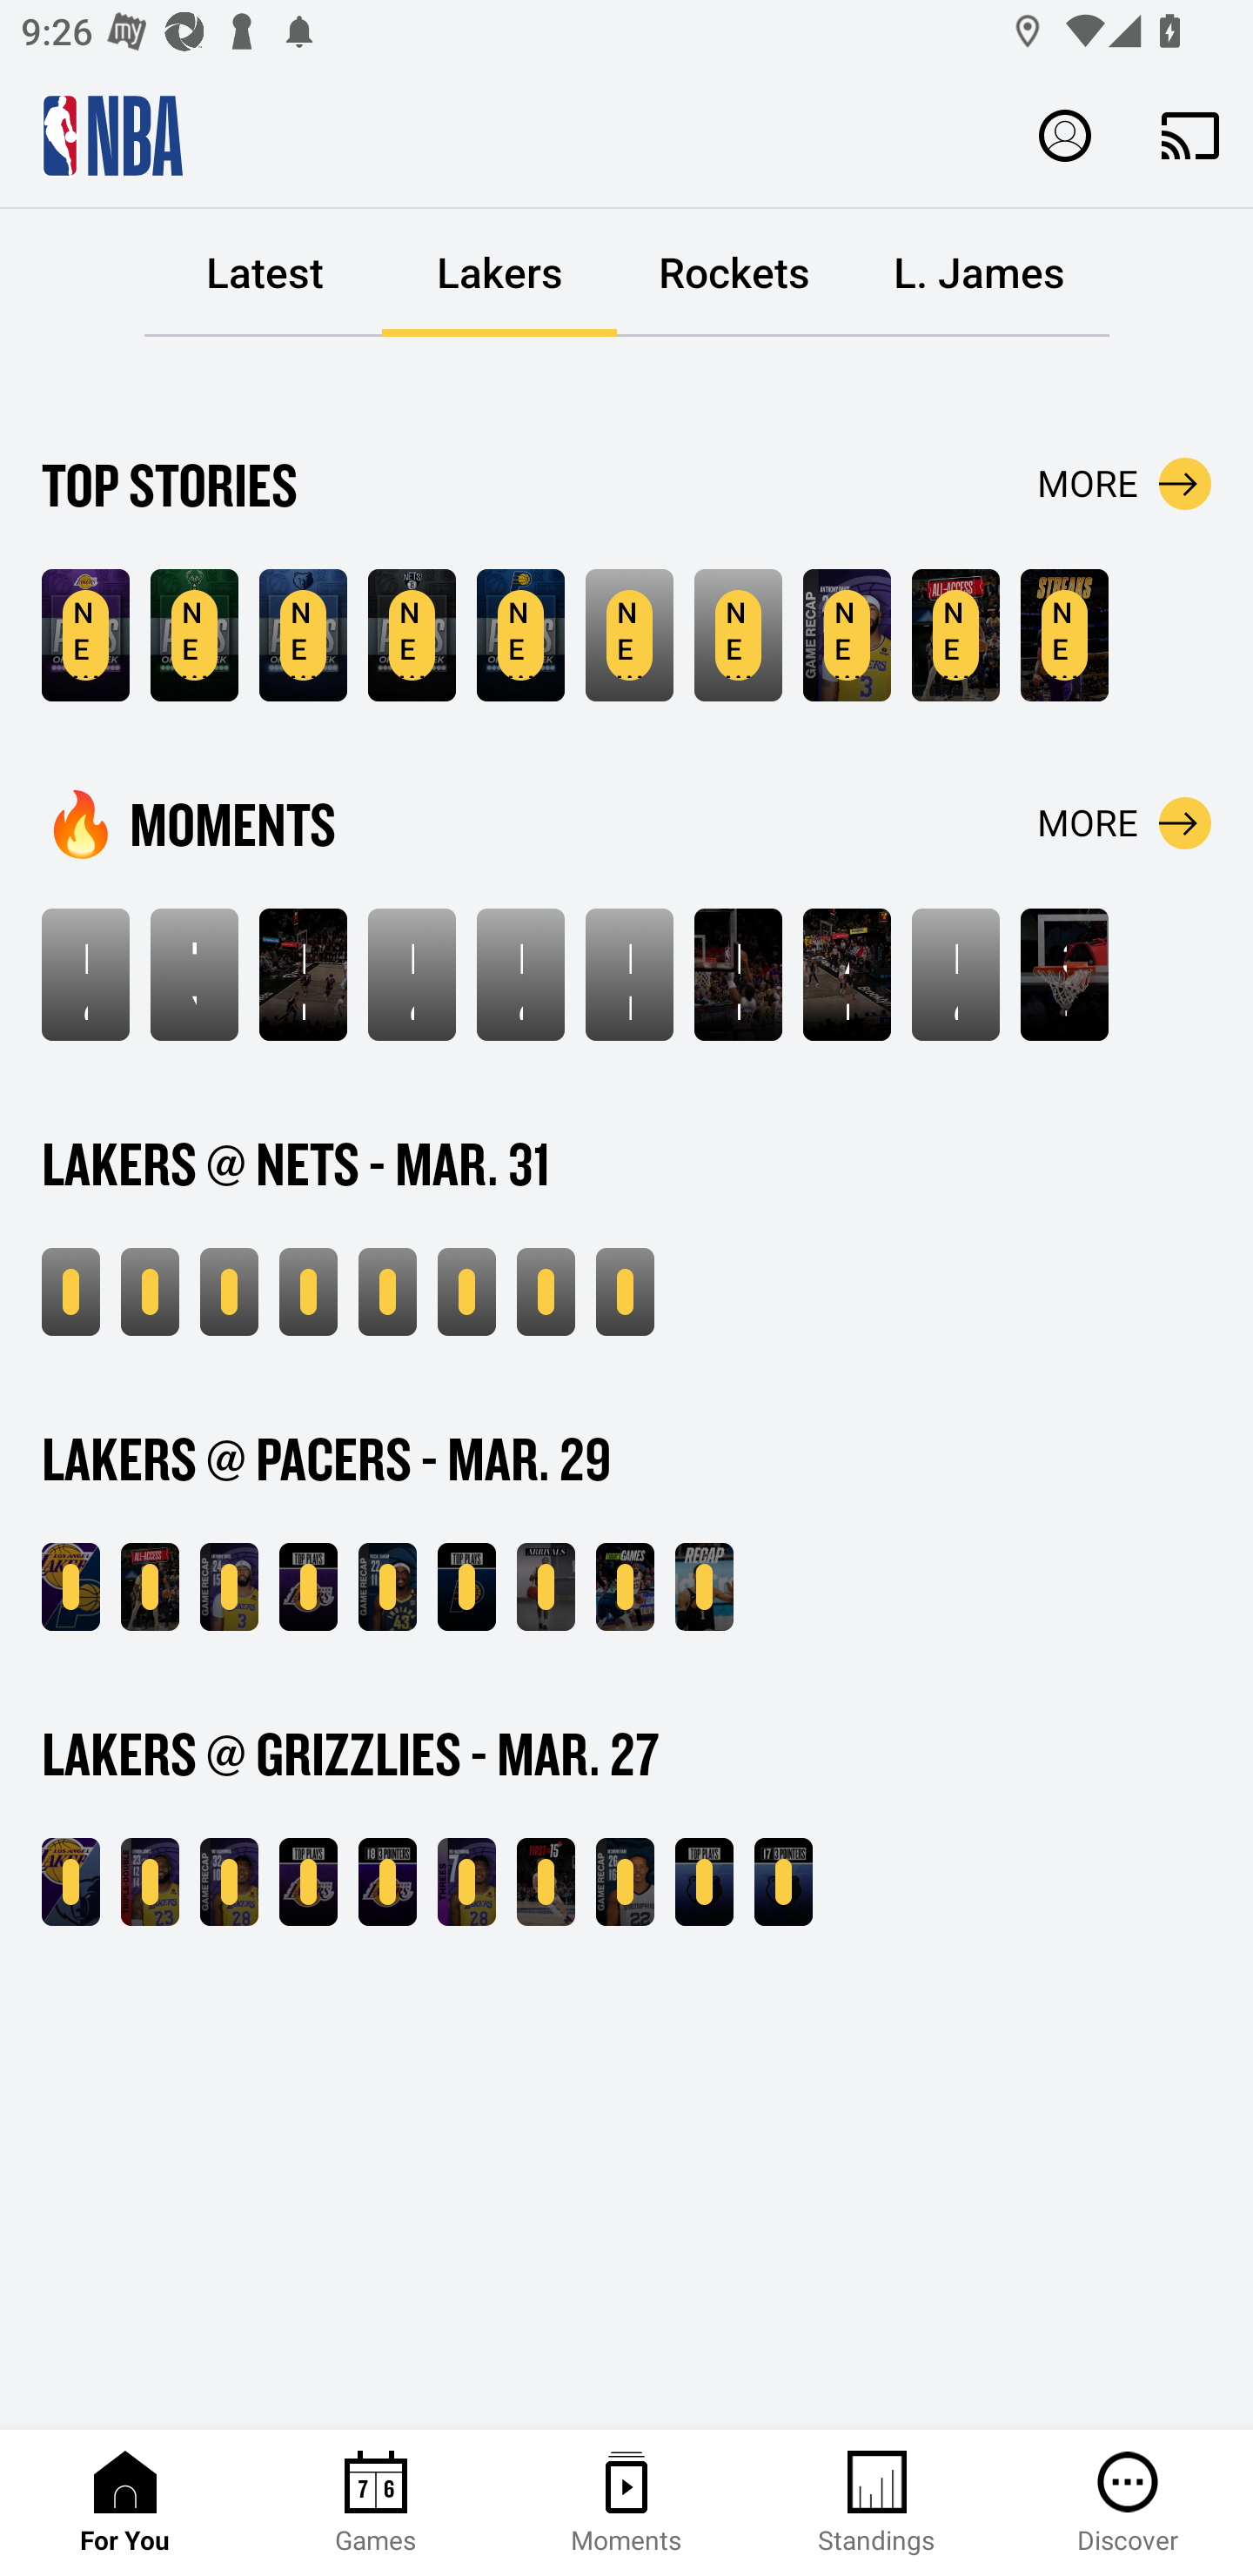 This screenshot has width=1253, height=2576. I want to click on Sunday's Recap NEW, so click(625, 1291).